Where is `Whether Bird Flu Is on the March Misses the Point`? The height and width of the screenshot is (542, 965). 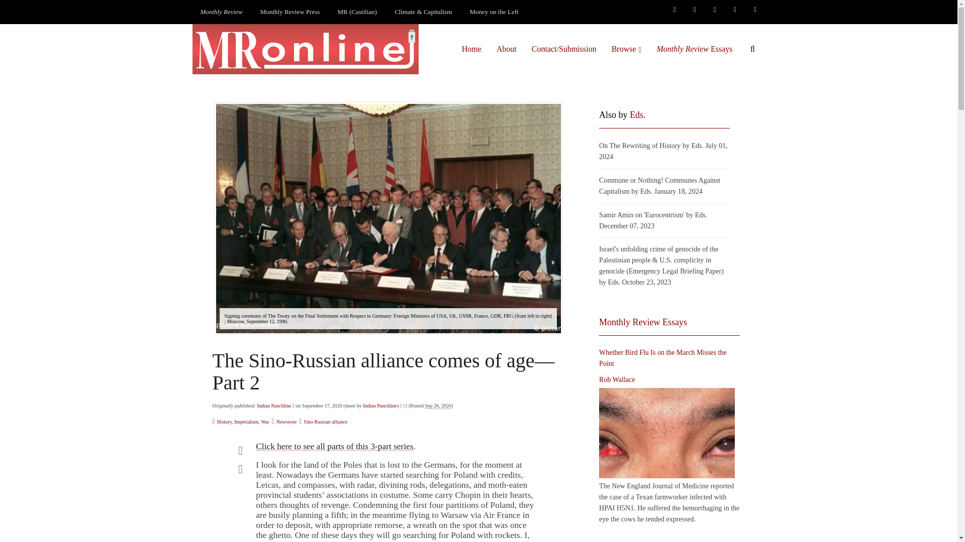
Whether Bird Flu Is on the March Misses the Point is located at coordinates (666, 433).